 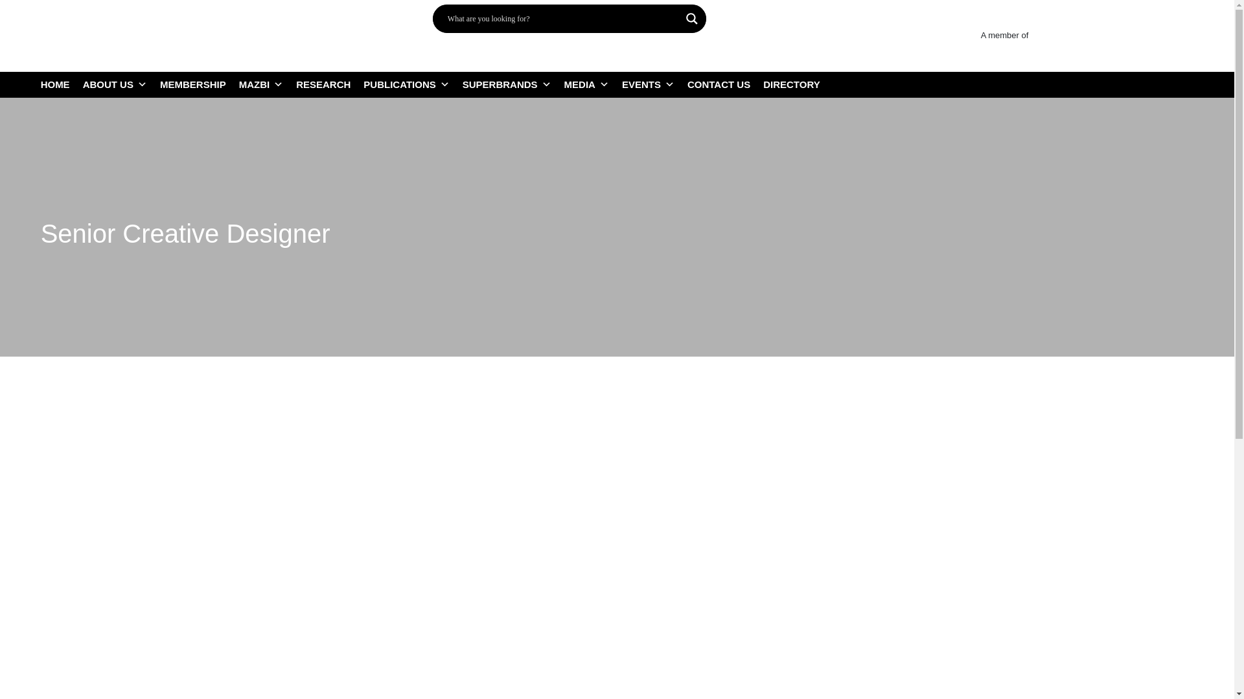 What do you see at coordinates (268, 85) in the screenshot?
I see `MAZBI` at bounding box center [268, 85].